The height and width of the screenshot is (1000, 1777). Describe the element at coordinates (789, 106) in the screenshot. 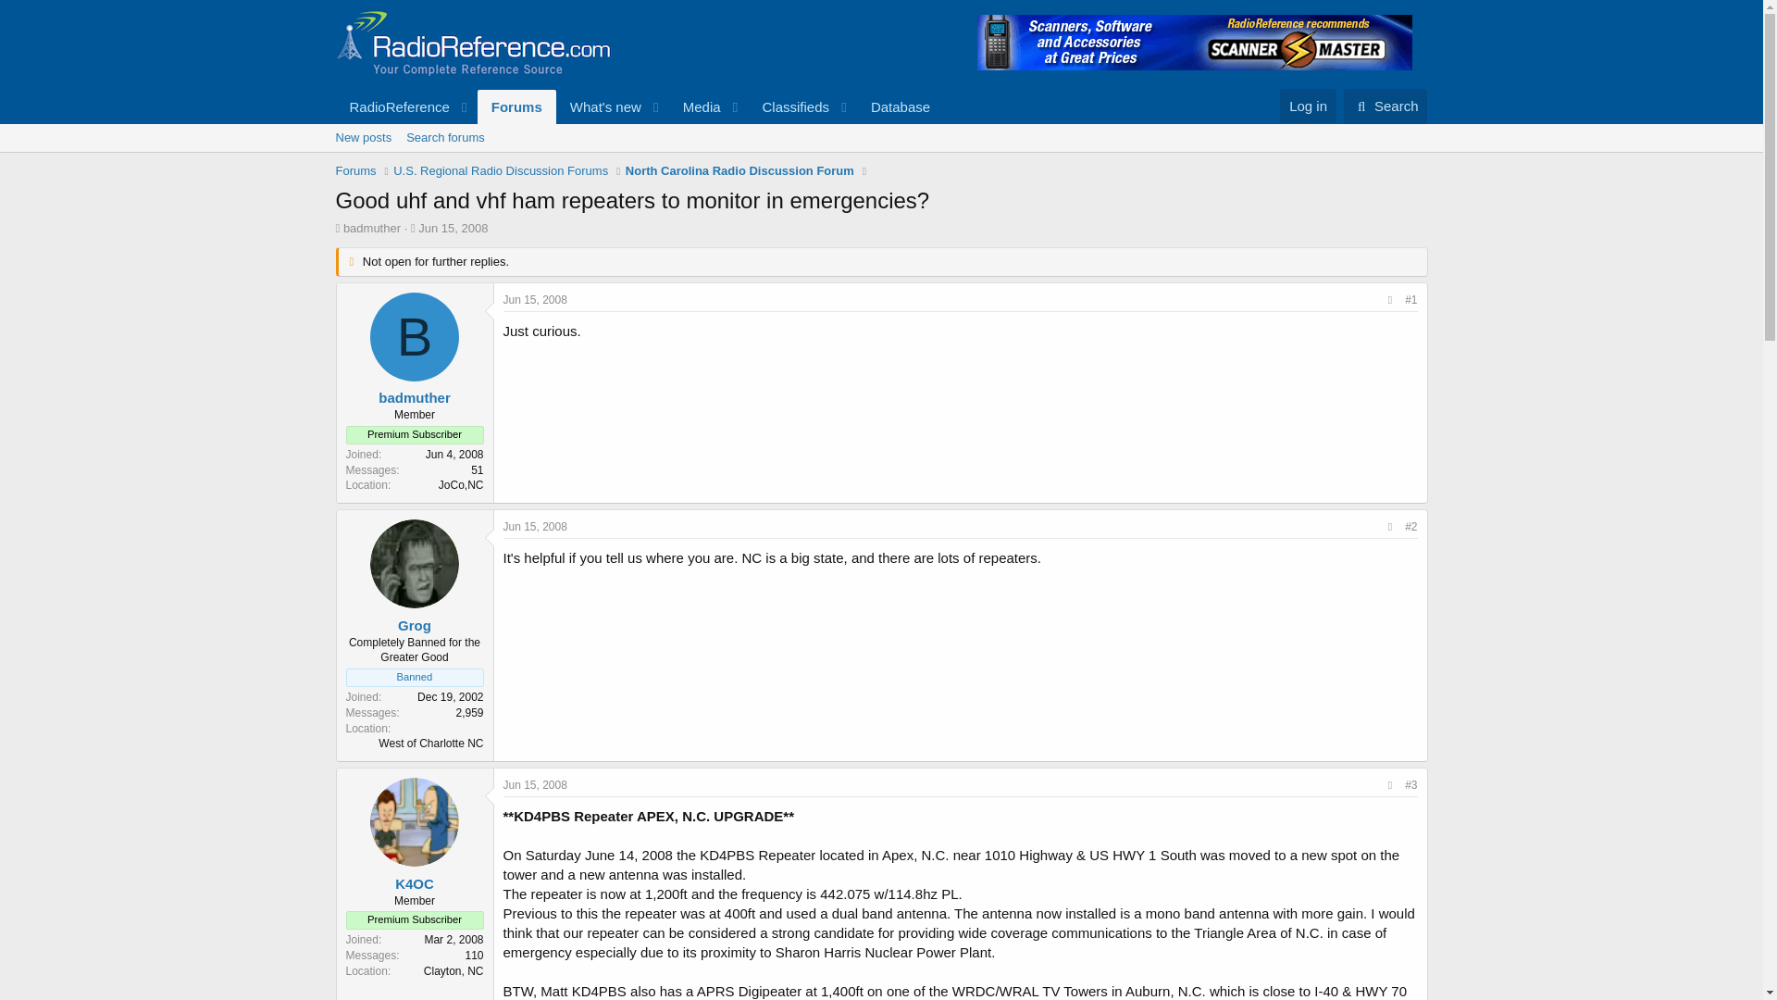

I see `Classifieds` at that location.